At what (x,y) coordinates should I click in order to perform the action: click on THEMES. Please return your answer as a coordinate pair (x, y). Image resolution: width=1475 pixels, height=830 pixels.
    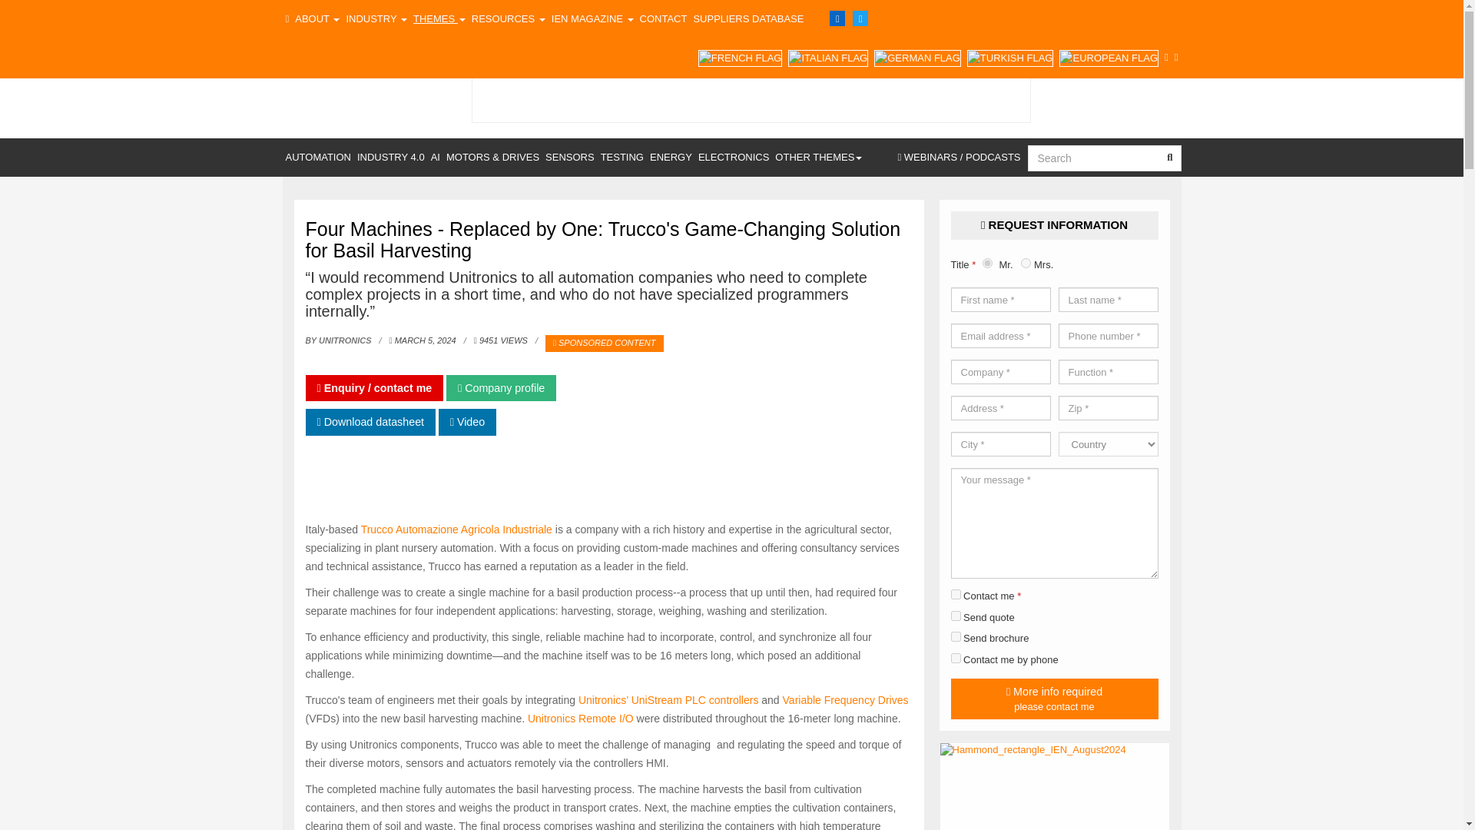
    Looking at the image, I should click on (439, 18).